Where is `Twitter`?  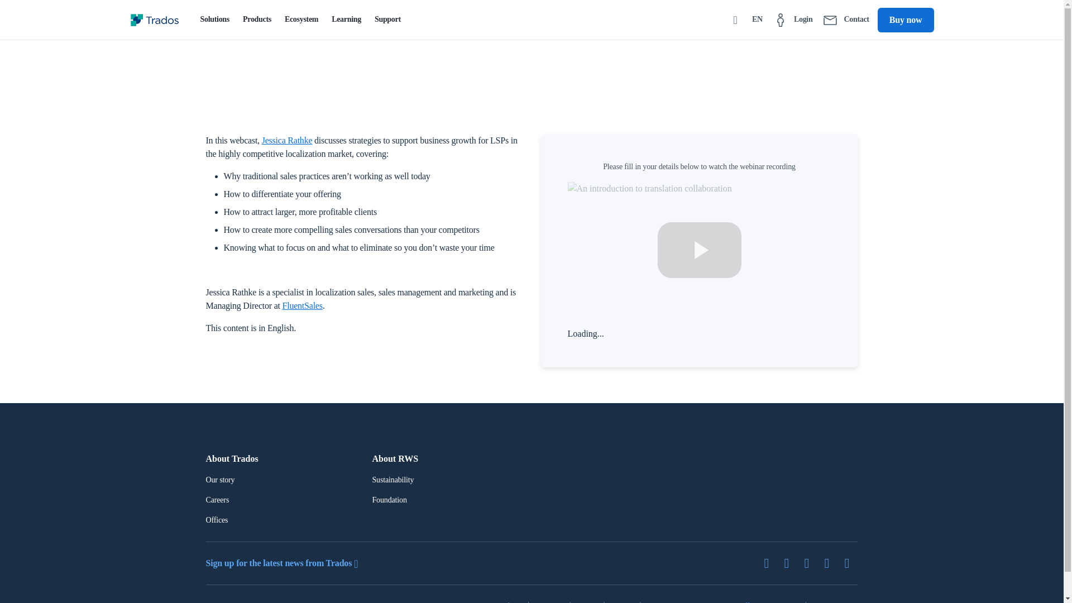 Twitter is located at coordinates (770, 563).